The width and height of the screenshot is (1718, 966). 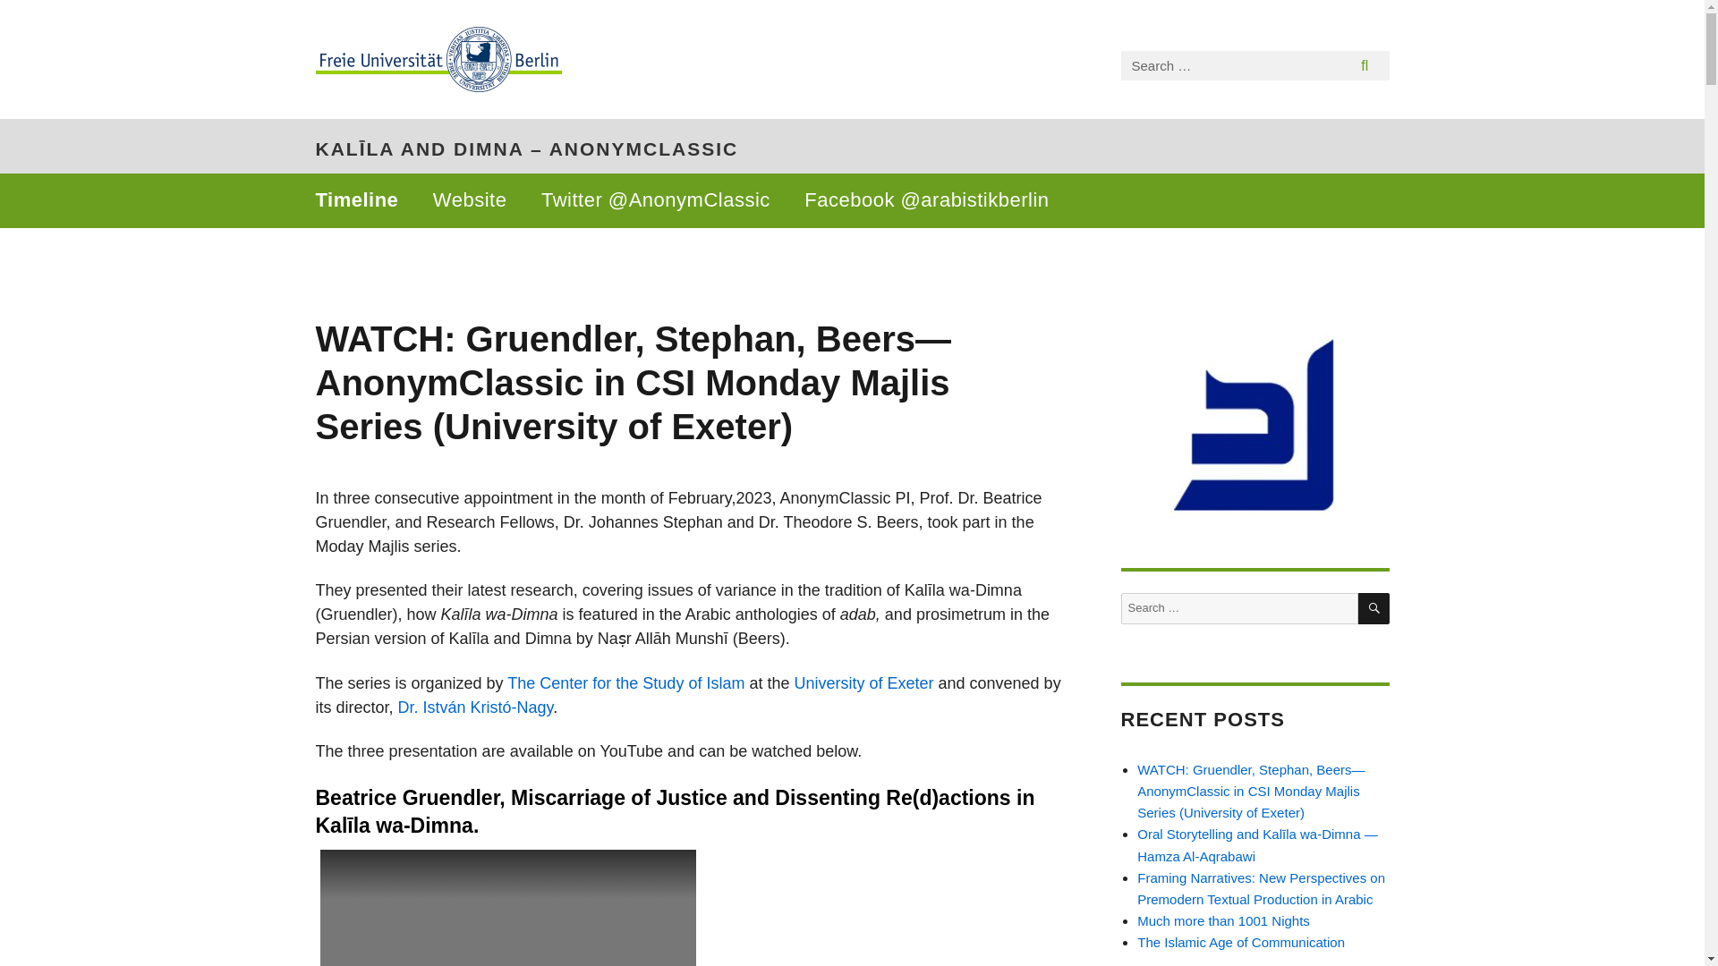 What do you see at coordinates (863, 683) in the screenshot?
I see `University of Exeter` at bounding box center [863, 683].